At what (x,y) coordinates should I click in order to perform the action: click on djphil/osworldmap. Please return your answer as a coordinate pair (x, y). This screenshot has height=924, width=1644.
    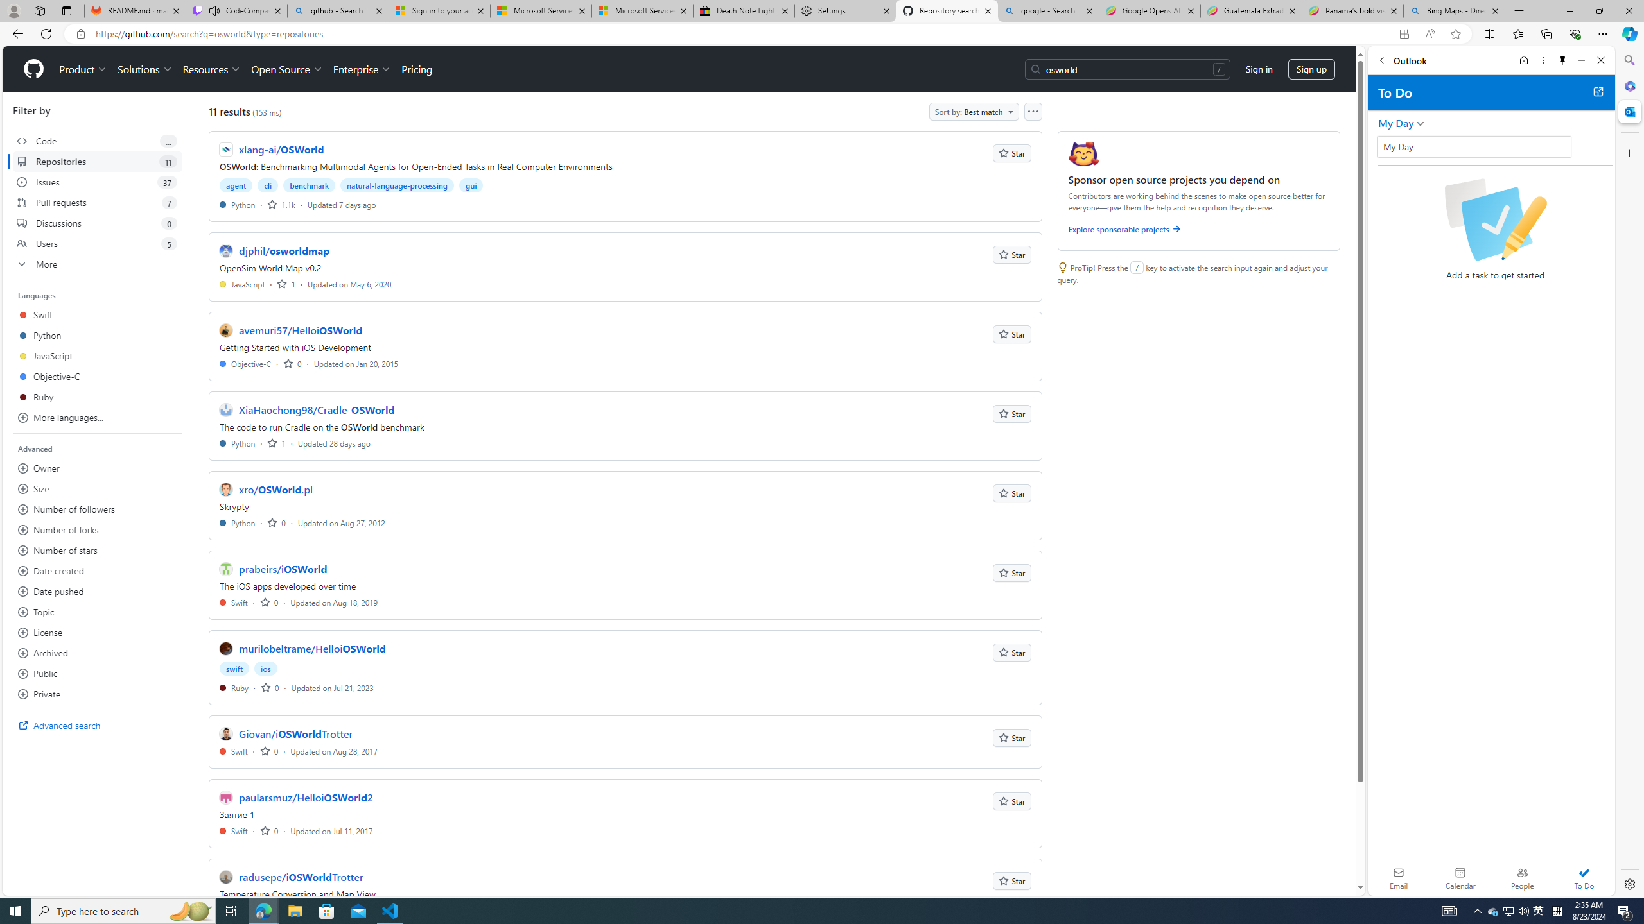
    Looking at the image, I should click on (284, 250).